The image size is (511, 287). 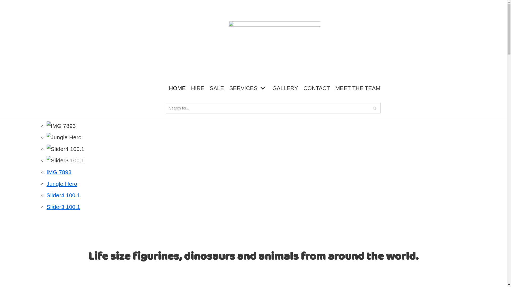 What do you see at coordinates (285, 88) in the screenshot?
I see `GALLERY` at bounding box center [285, 88].